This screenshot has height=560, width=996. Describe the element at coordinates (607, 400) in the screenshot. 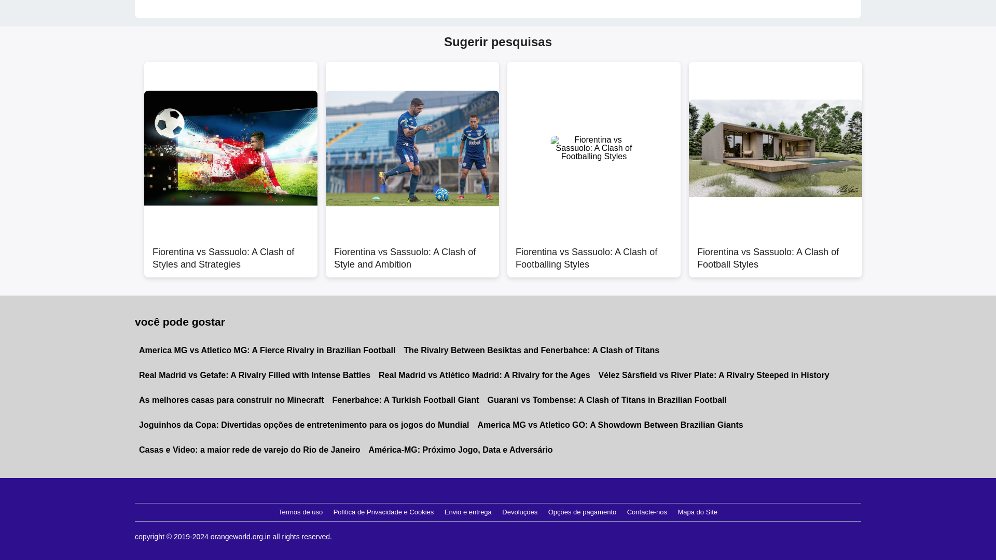

I see `Guarani vs Tombense: A Clash of Titans in Brazilian Football` at that location.